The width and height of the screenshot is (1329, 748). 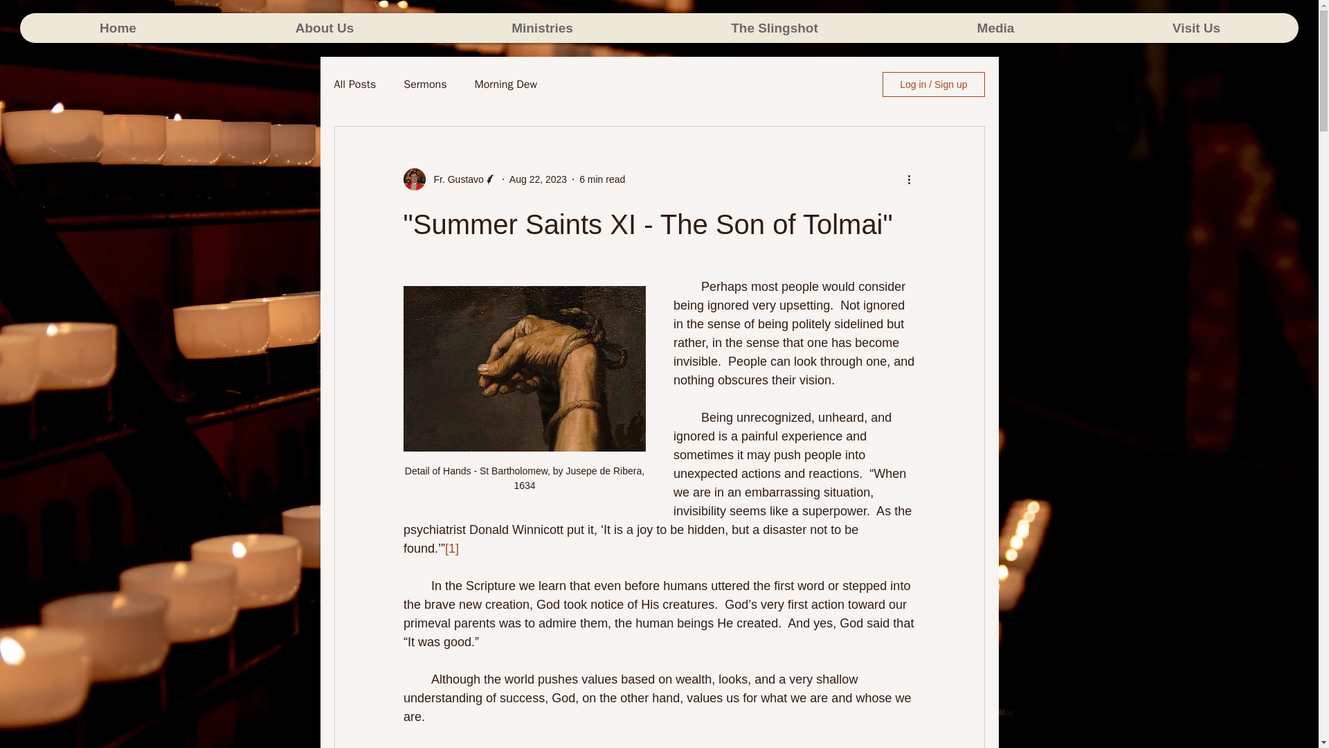 I want to click on Media, so click(x=995, y=28).